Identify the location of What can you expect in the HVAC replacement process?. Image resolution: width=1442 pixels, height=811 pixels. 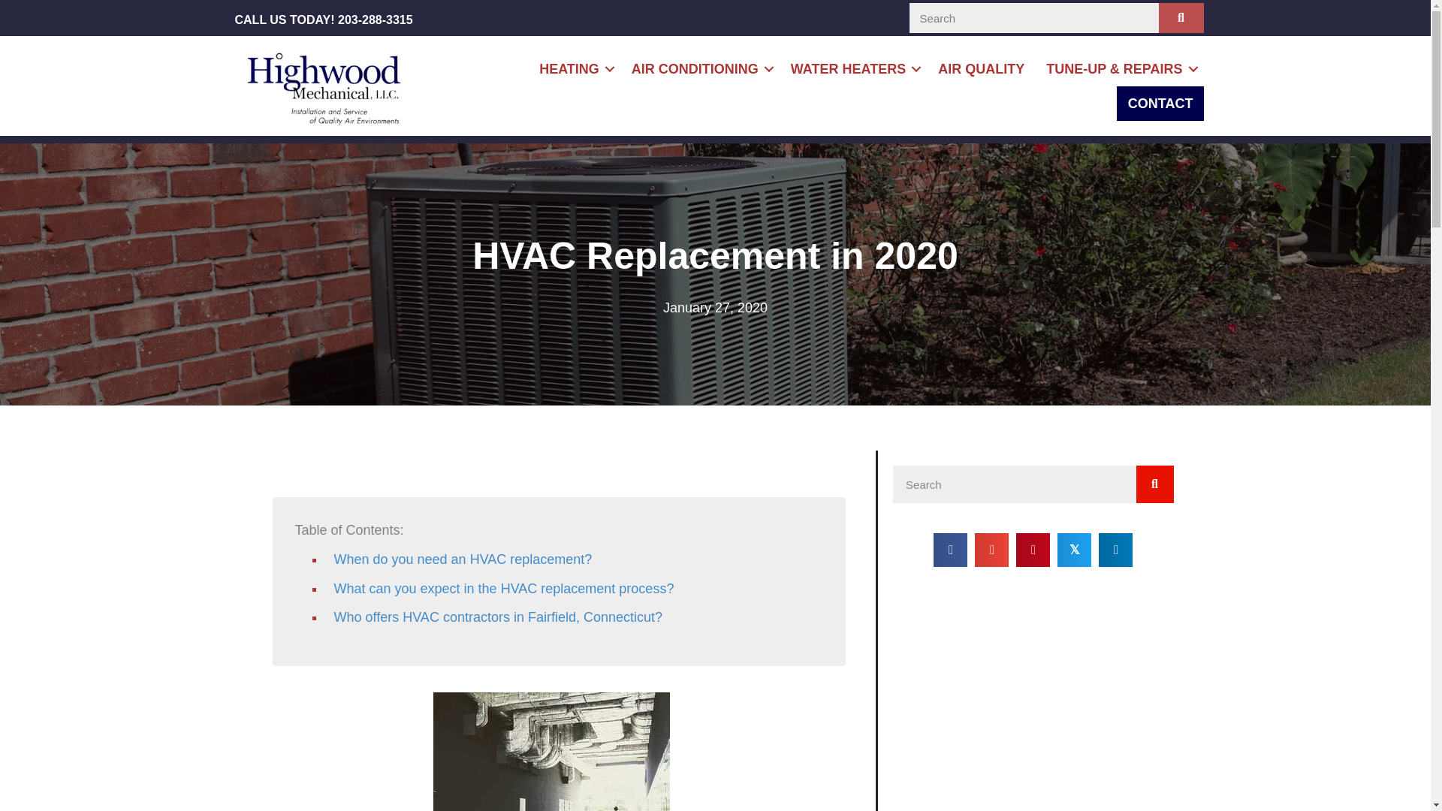
(503, 589).